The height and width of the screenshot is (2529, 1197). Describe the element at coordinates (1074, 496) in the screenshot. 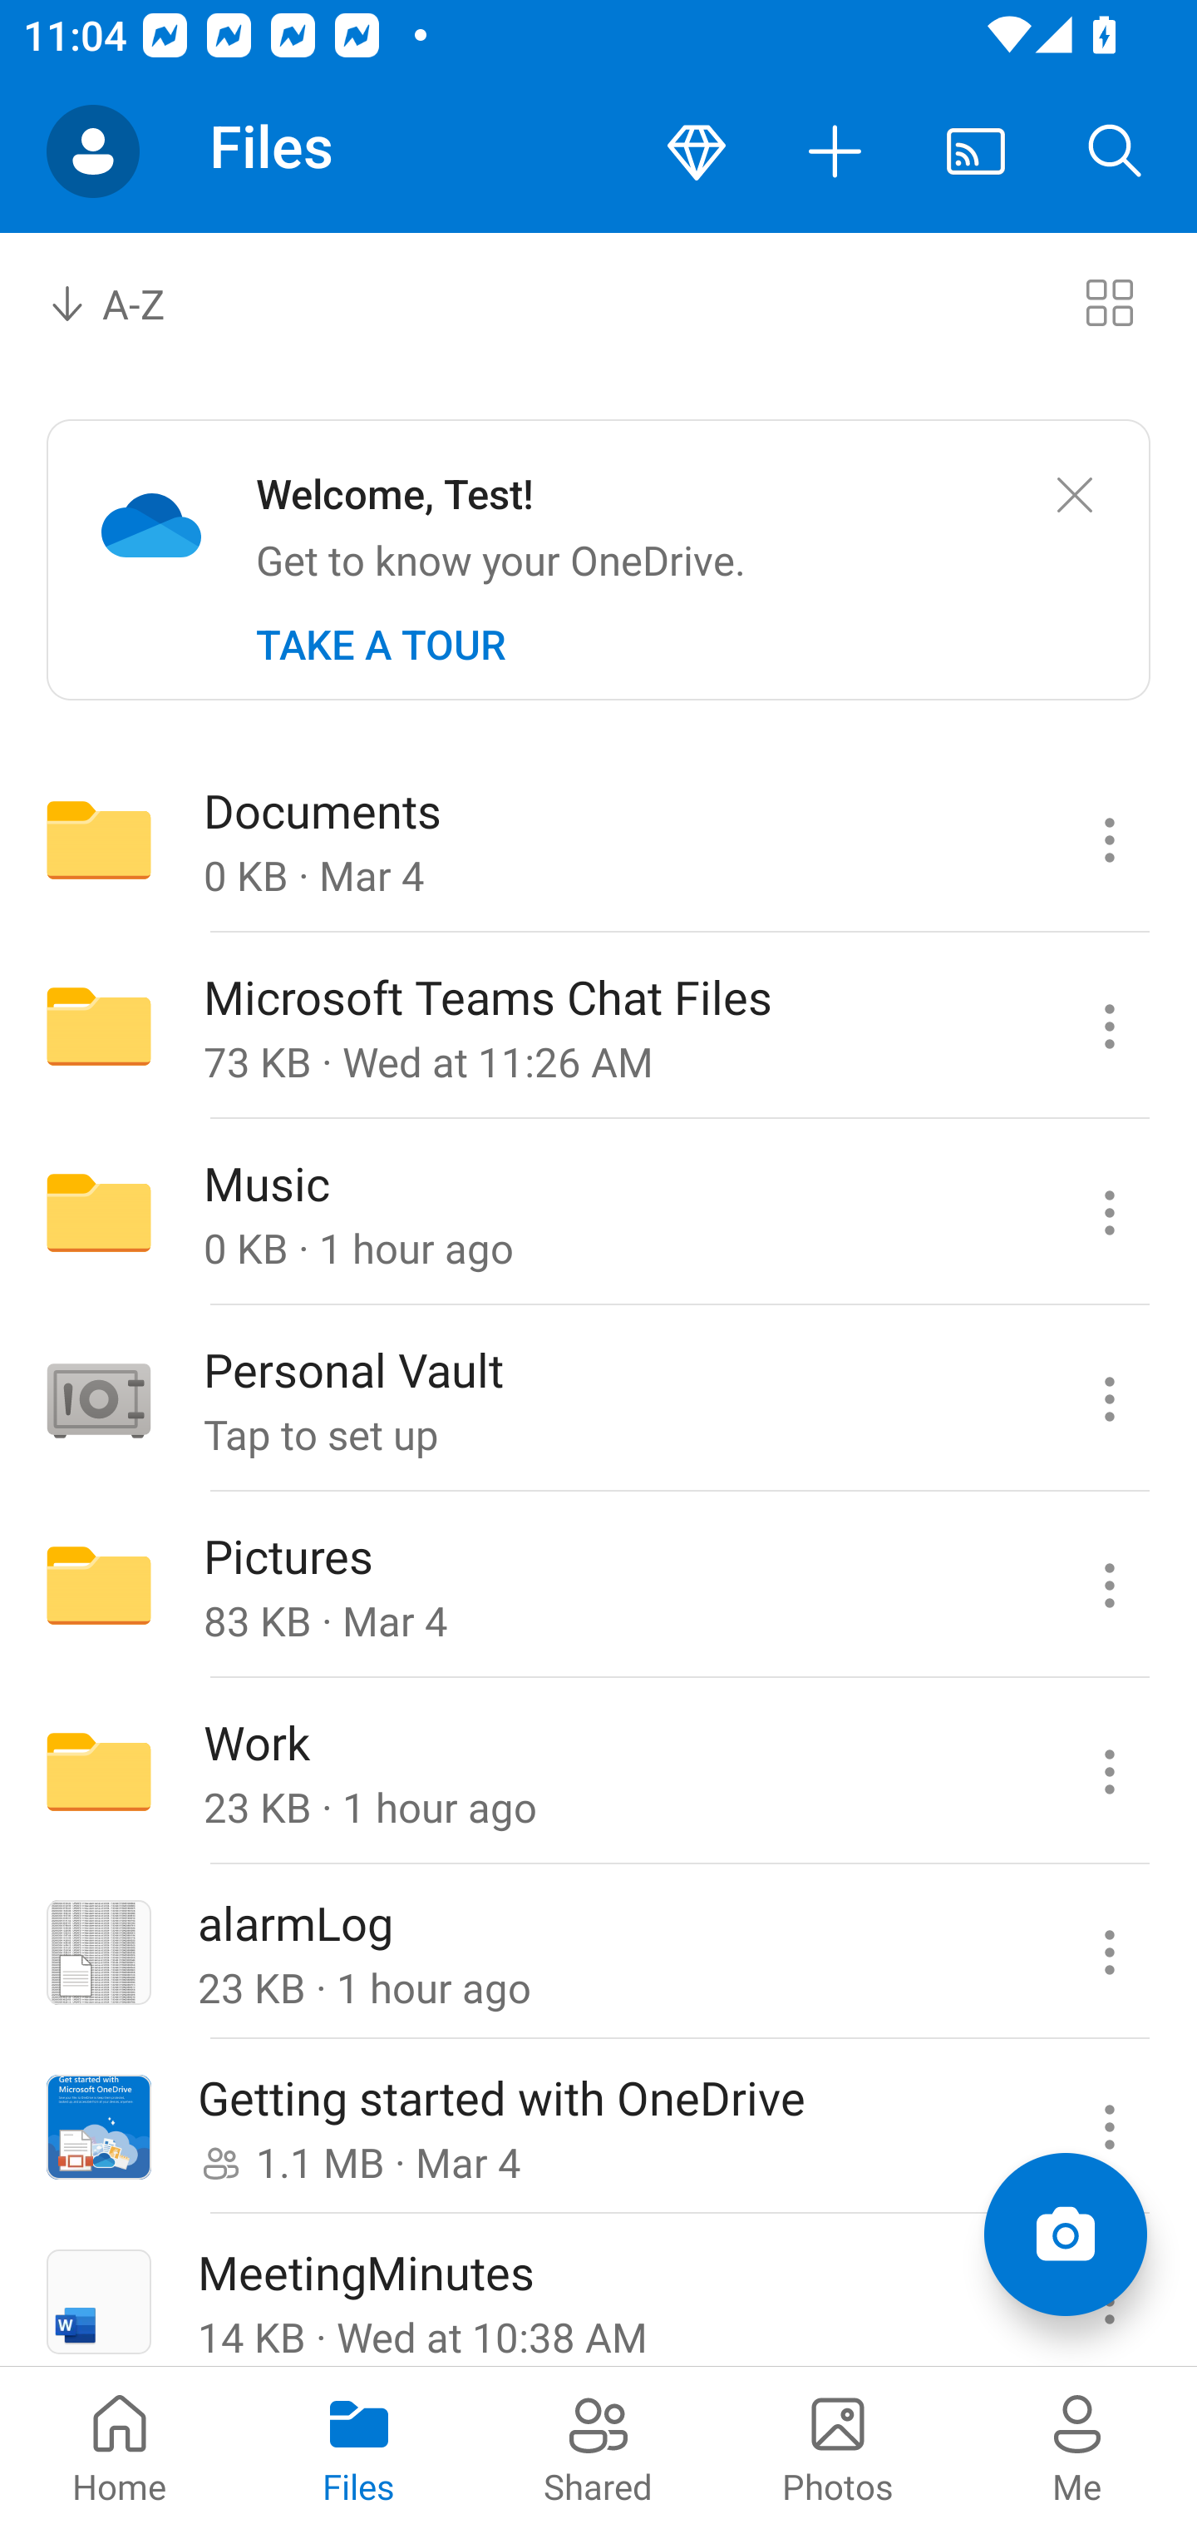

I see `Close` at that location.